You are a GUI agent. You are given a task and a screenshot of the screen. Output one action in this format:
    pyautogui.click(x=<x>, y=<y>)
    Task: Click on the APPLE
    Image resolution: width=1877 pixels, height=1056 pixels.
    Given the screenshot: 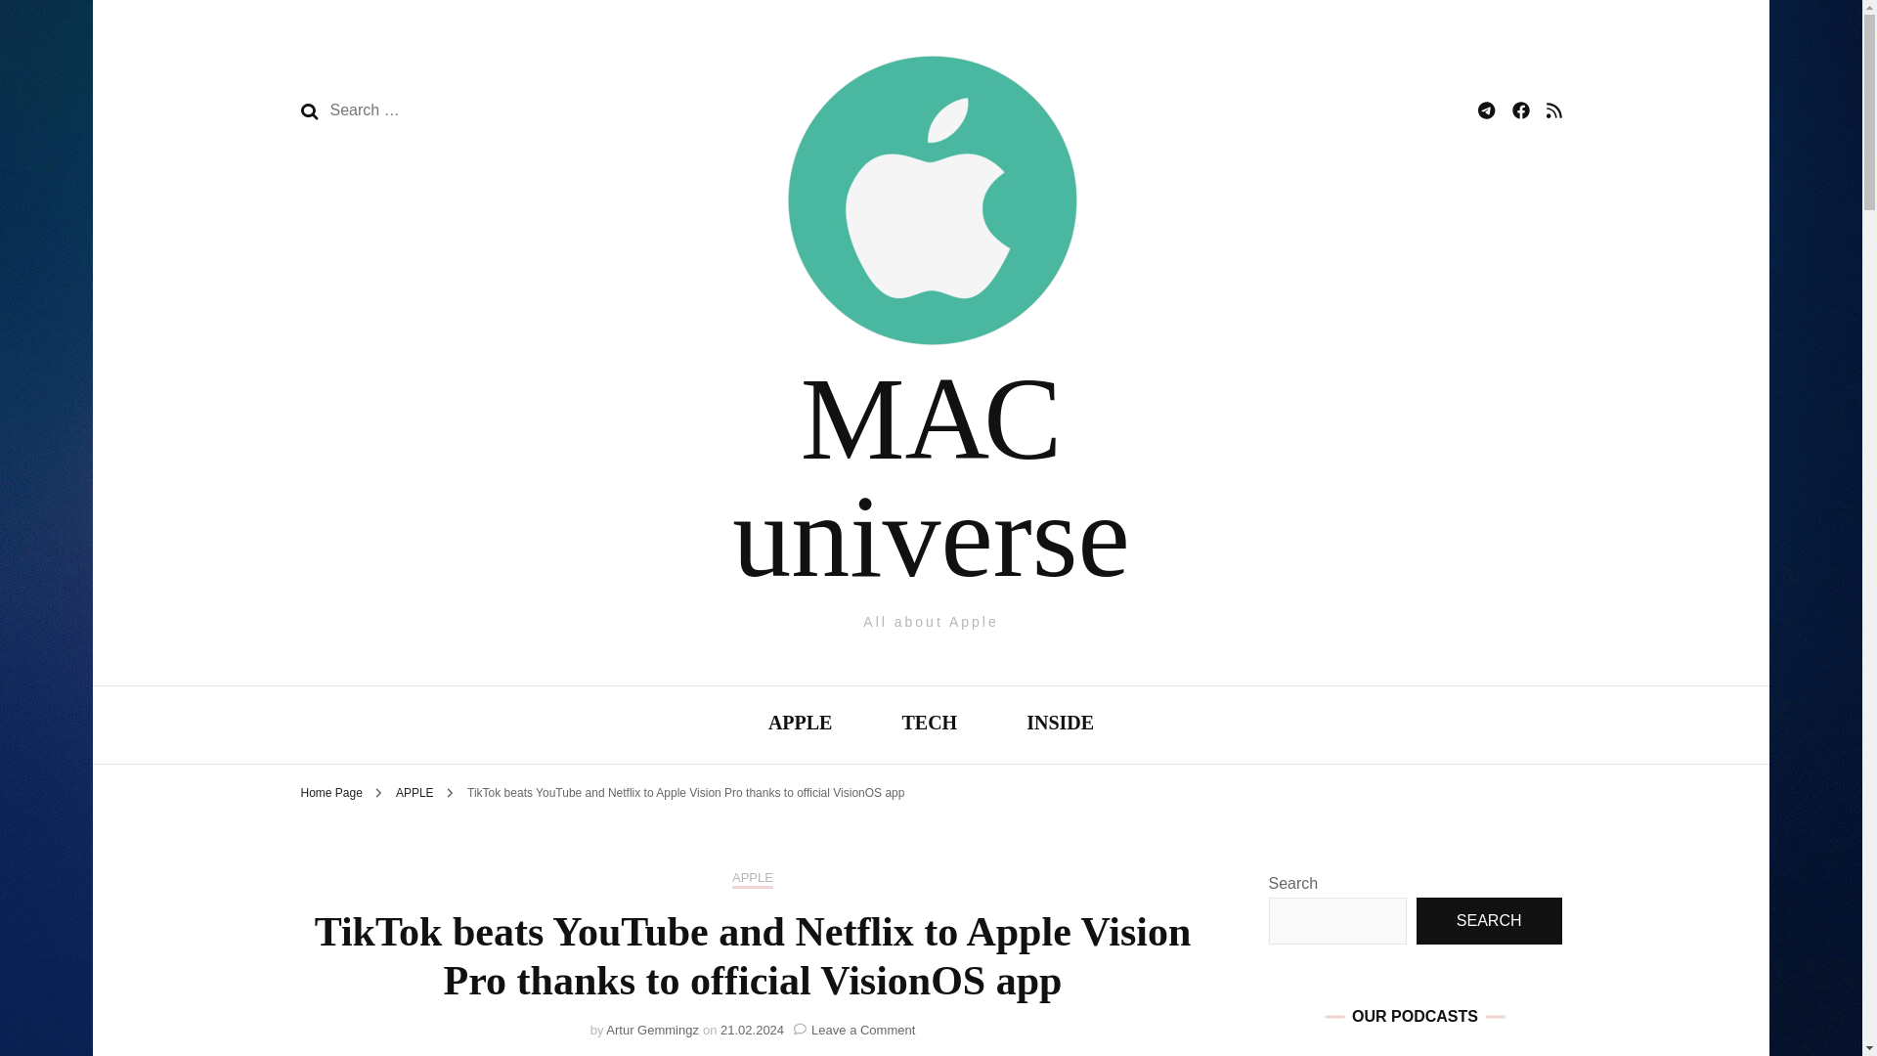 What is the action you would take?
    pyautogui.click(x=753, y=879)
    